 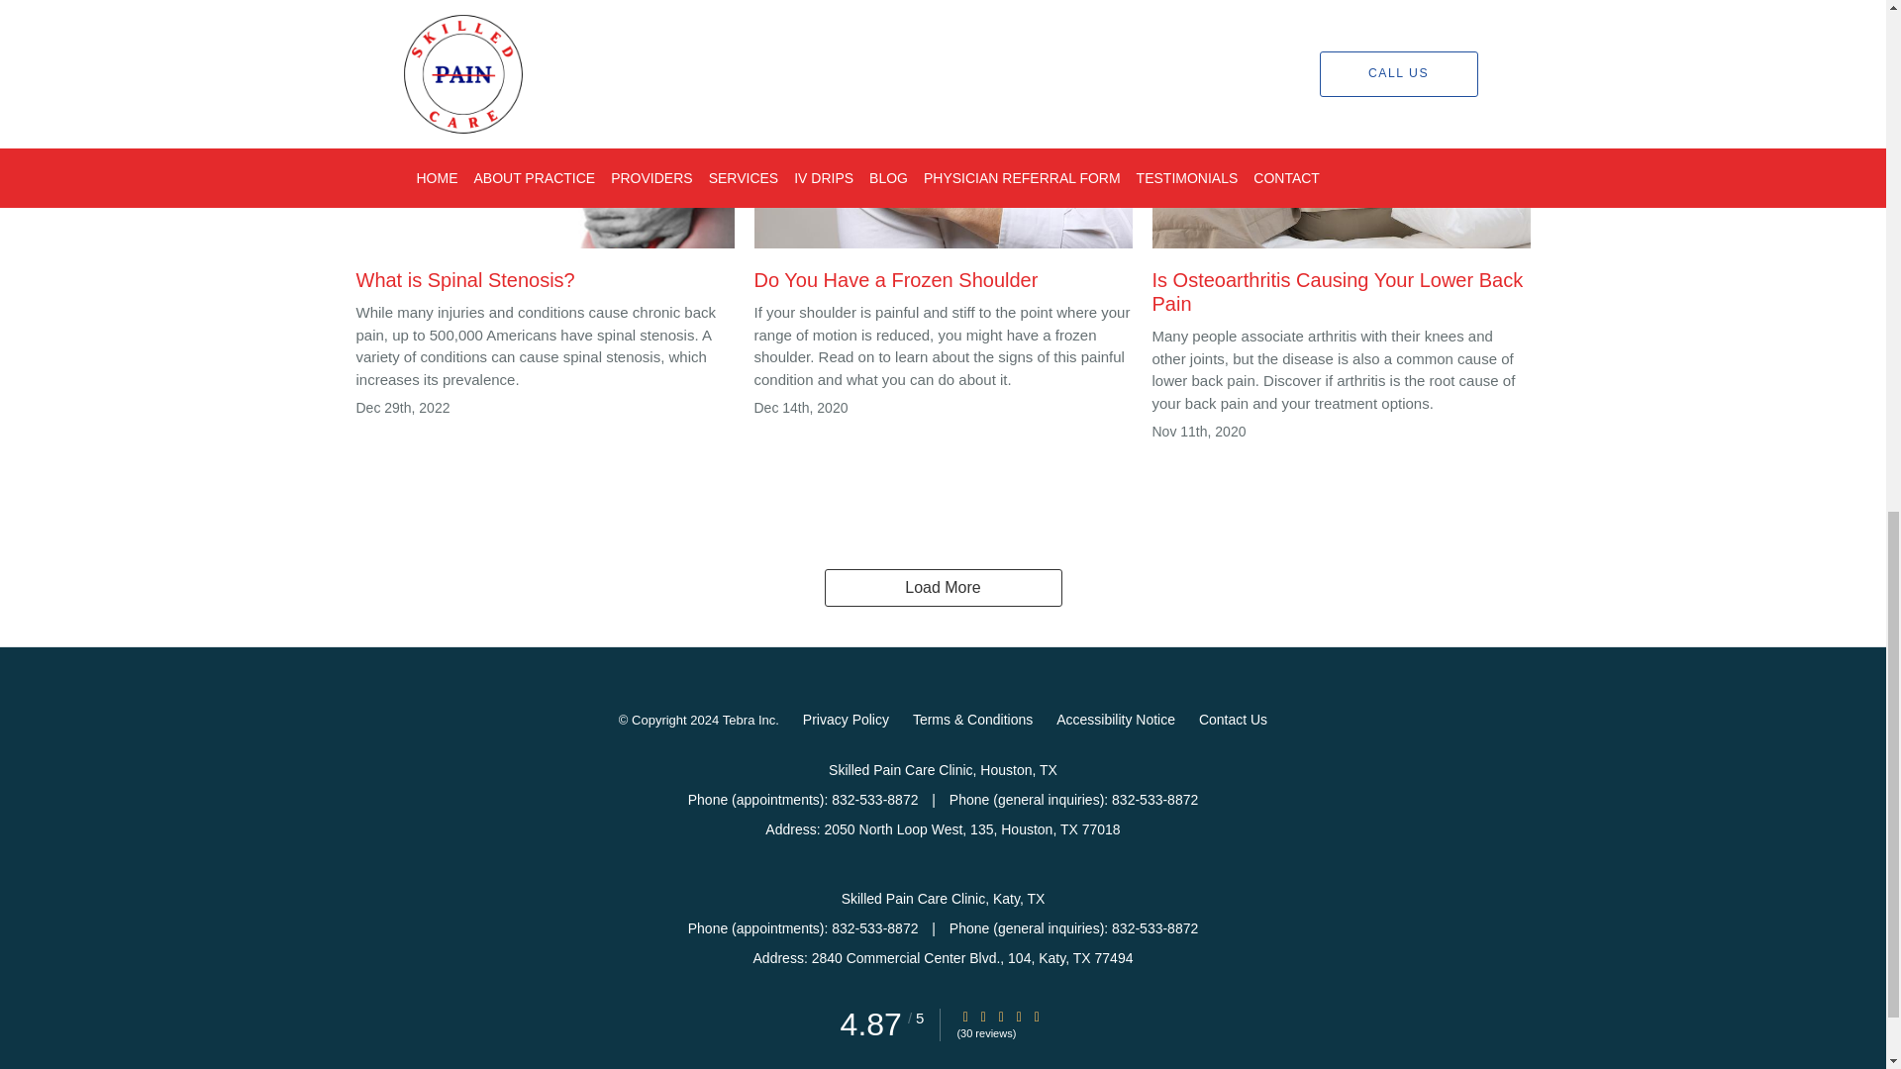 I want to click on Star Rating, so click(x=1018, y=1016).